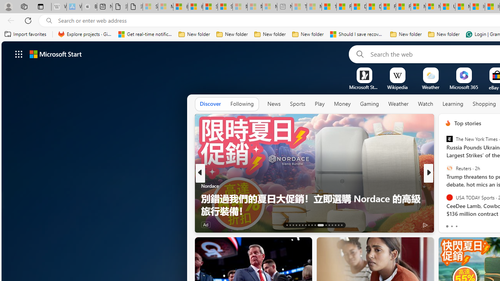  Describe the element at coordinates (449, 168) in the screenshot. I see `Reuters` at that location.